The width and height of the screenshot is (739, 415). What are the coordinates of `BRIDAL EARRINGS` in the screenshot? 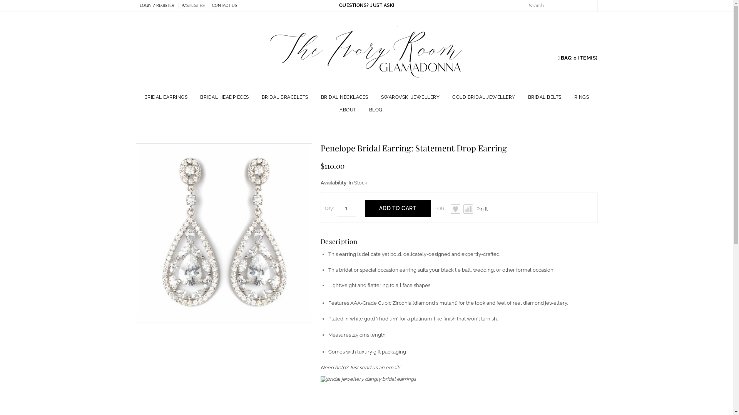 It's located at (166, 98).